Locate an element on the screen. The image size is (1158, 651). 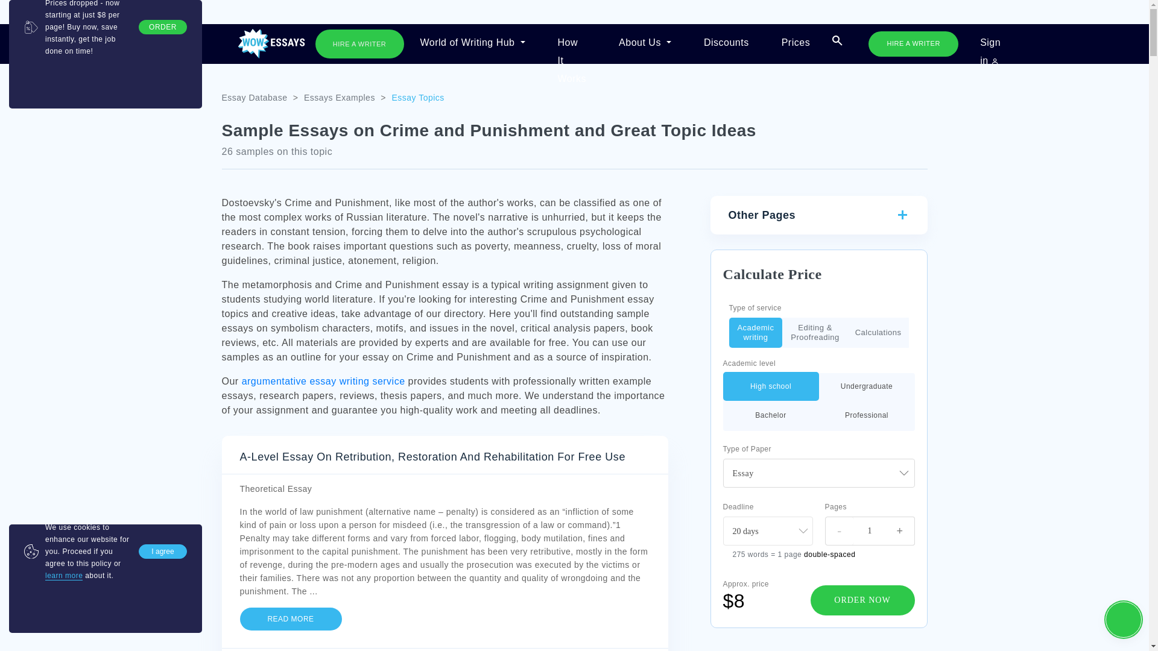
learn more is located at coordinates (63, 576).